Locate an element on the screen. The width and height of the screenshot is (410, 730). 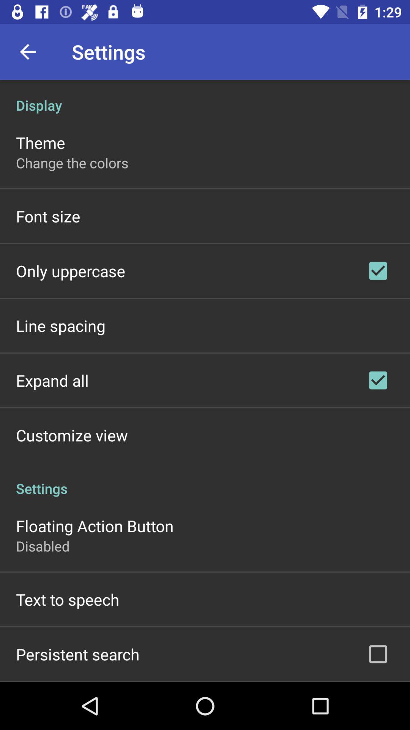
launch font size is located at coordinates (48, 216).